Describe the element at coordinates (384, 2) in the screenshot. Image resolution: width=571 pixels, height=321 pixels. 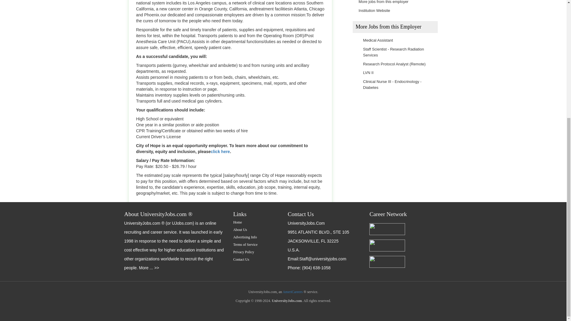
I see `More jobs from this employer` at that location.